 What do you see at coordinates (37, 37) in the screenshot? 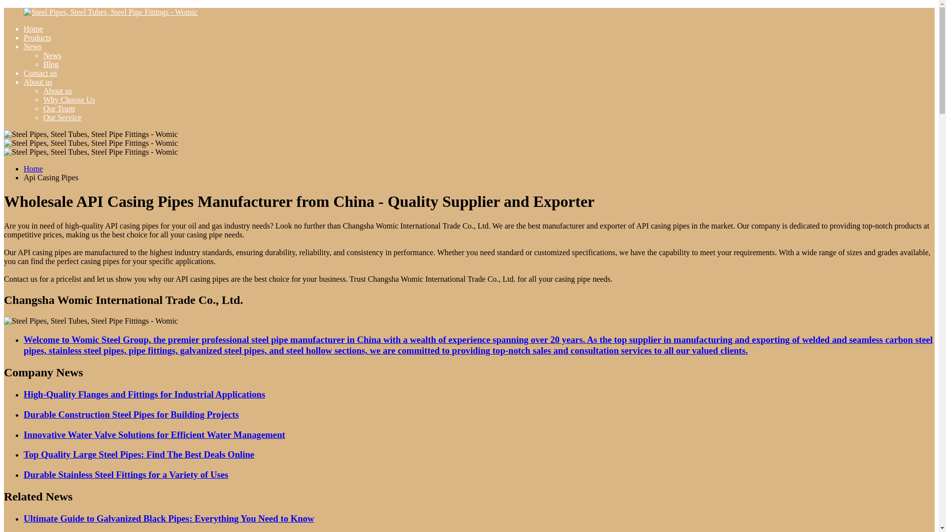
I see `Products` at bounding box center [37, 37].